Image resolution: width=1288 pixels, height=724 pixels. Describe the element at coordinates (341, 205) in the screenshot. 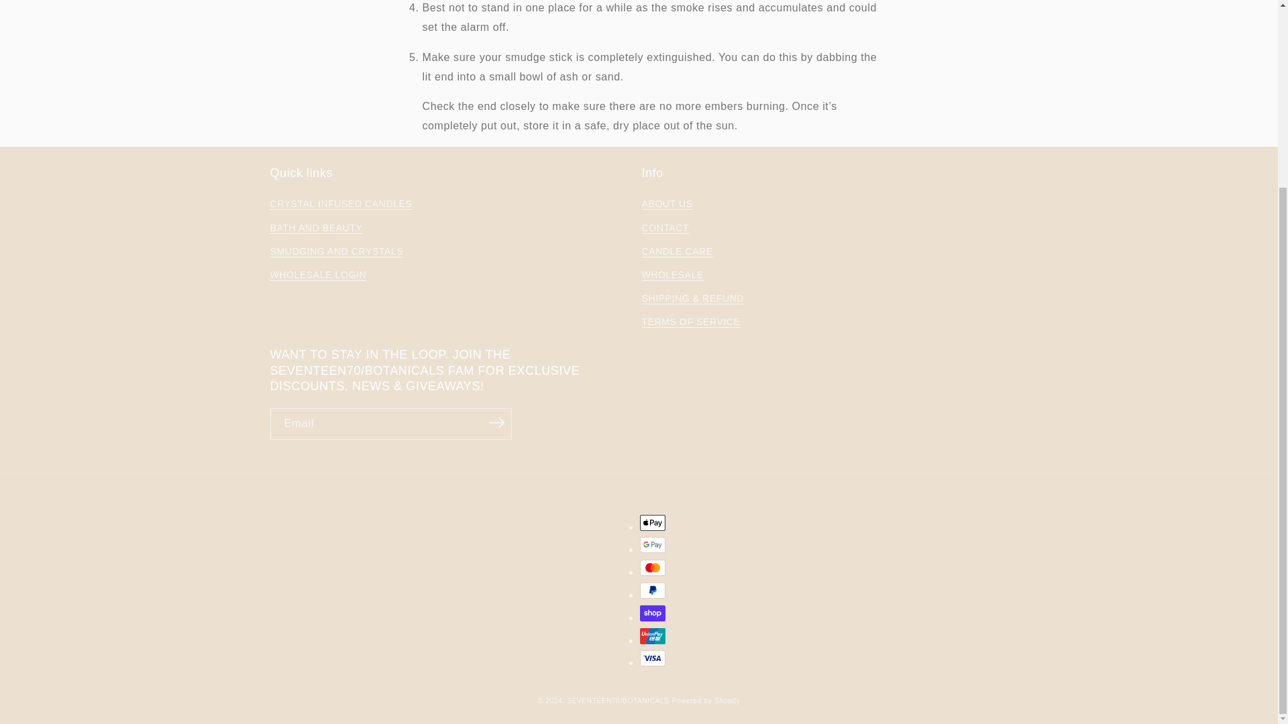

I see `CRYSTAL INFUSED CANDLES` at that location.